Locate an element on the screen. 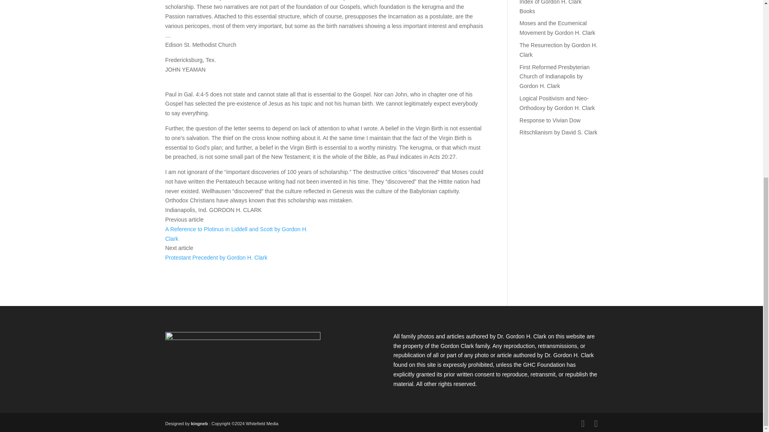 The height and width of the screenshot is (432, 769). kingneb is located at coordinates (199, 423).